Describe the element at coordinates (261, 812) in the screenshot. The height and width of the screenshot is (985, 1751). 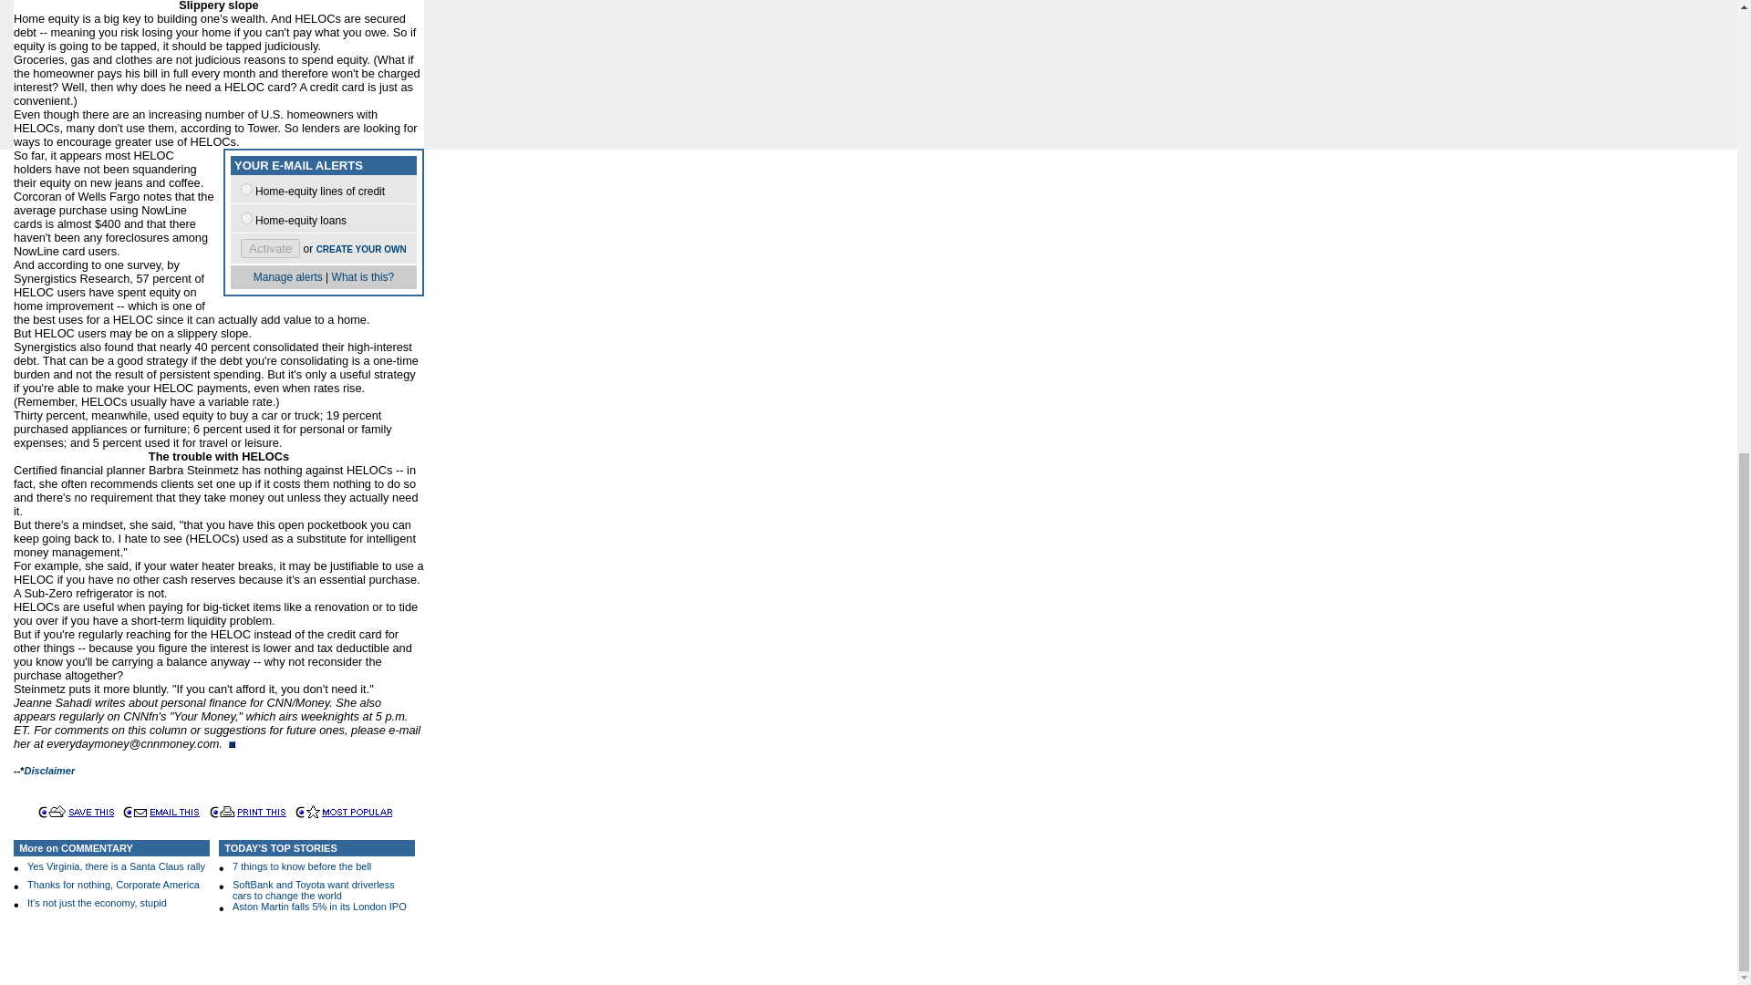
I see `Printer-friendly version of this article` at that location.